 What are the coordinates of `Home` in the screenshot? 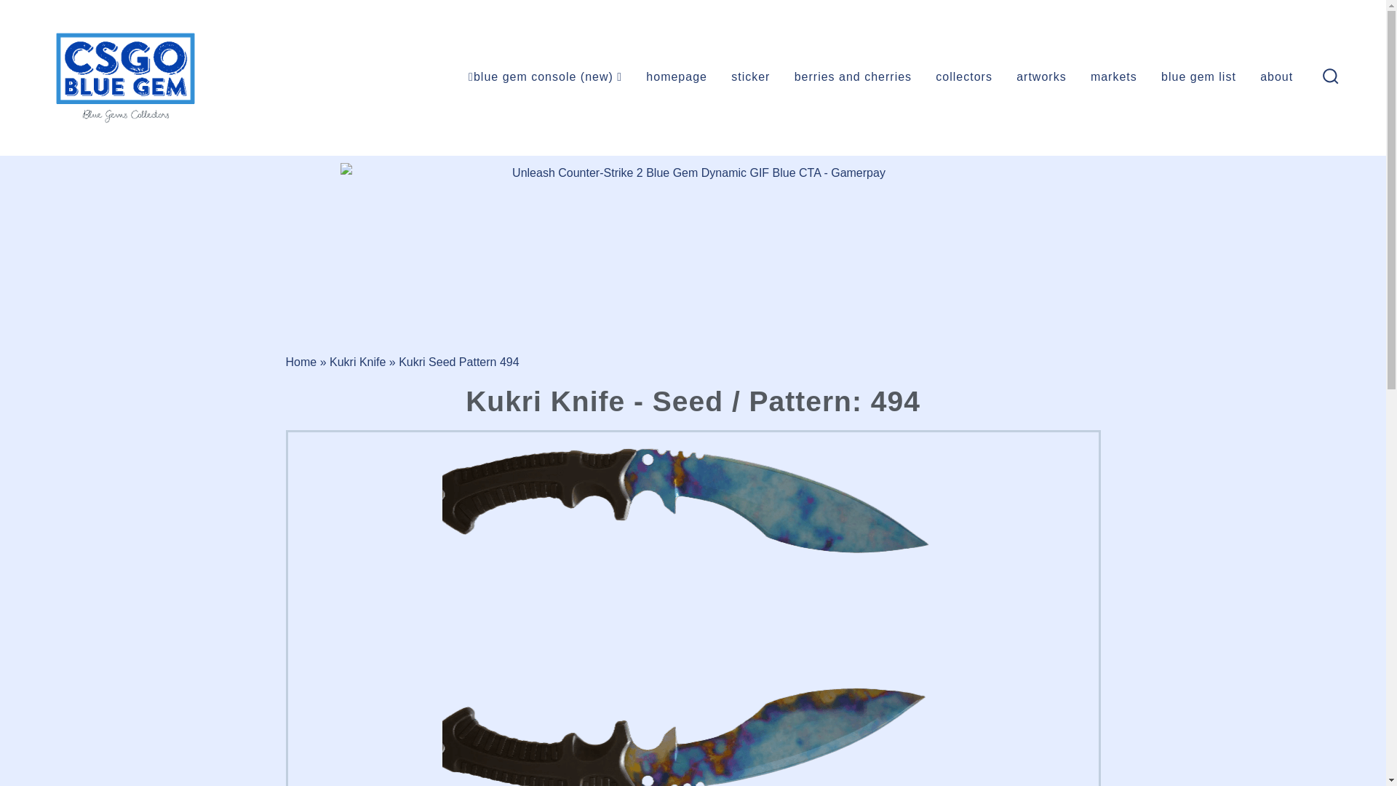 It's located at (301, 361).